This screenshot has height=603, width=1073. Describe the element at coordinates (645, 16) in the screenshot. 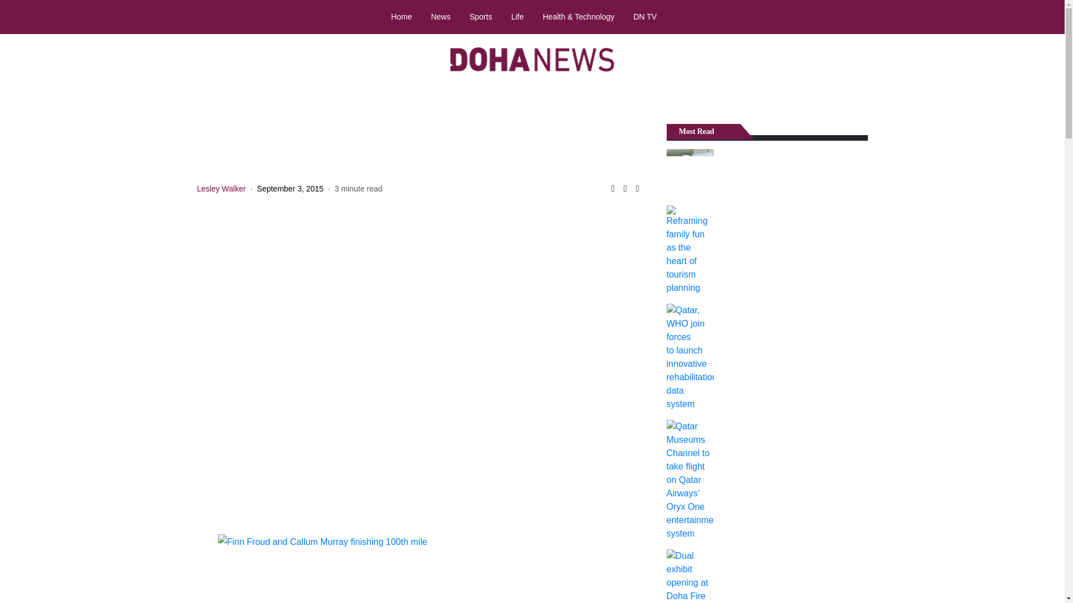

I see `DN TV` at that location.